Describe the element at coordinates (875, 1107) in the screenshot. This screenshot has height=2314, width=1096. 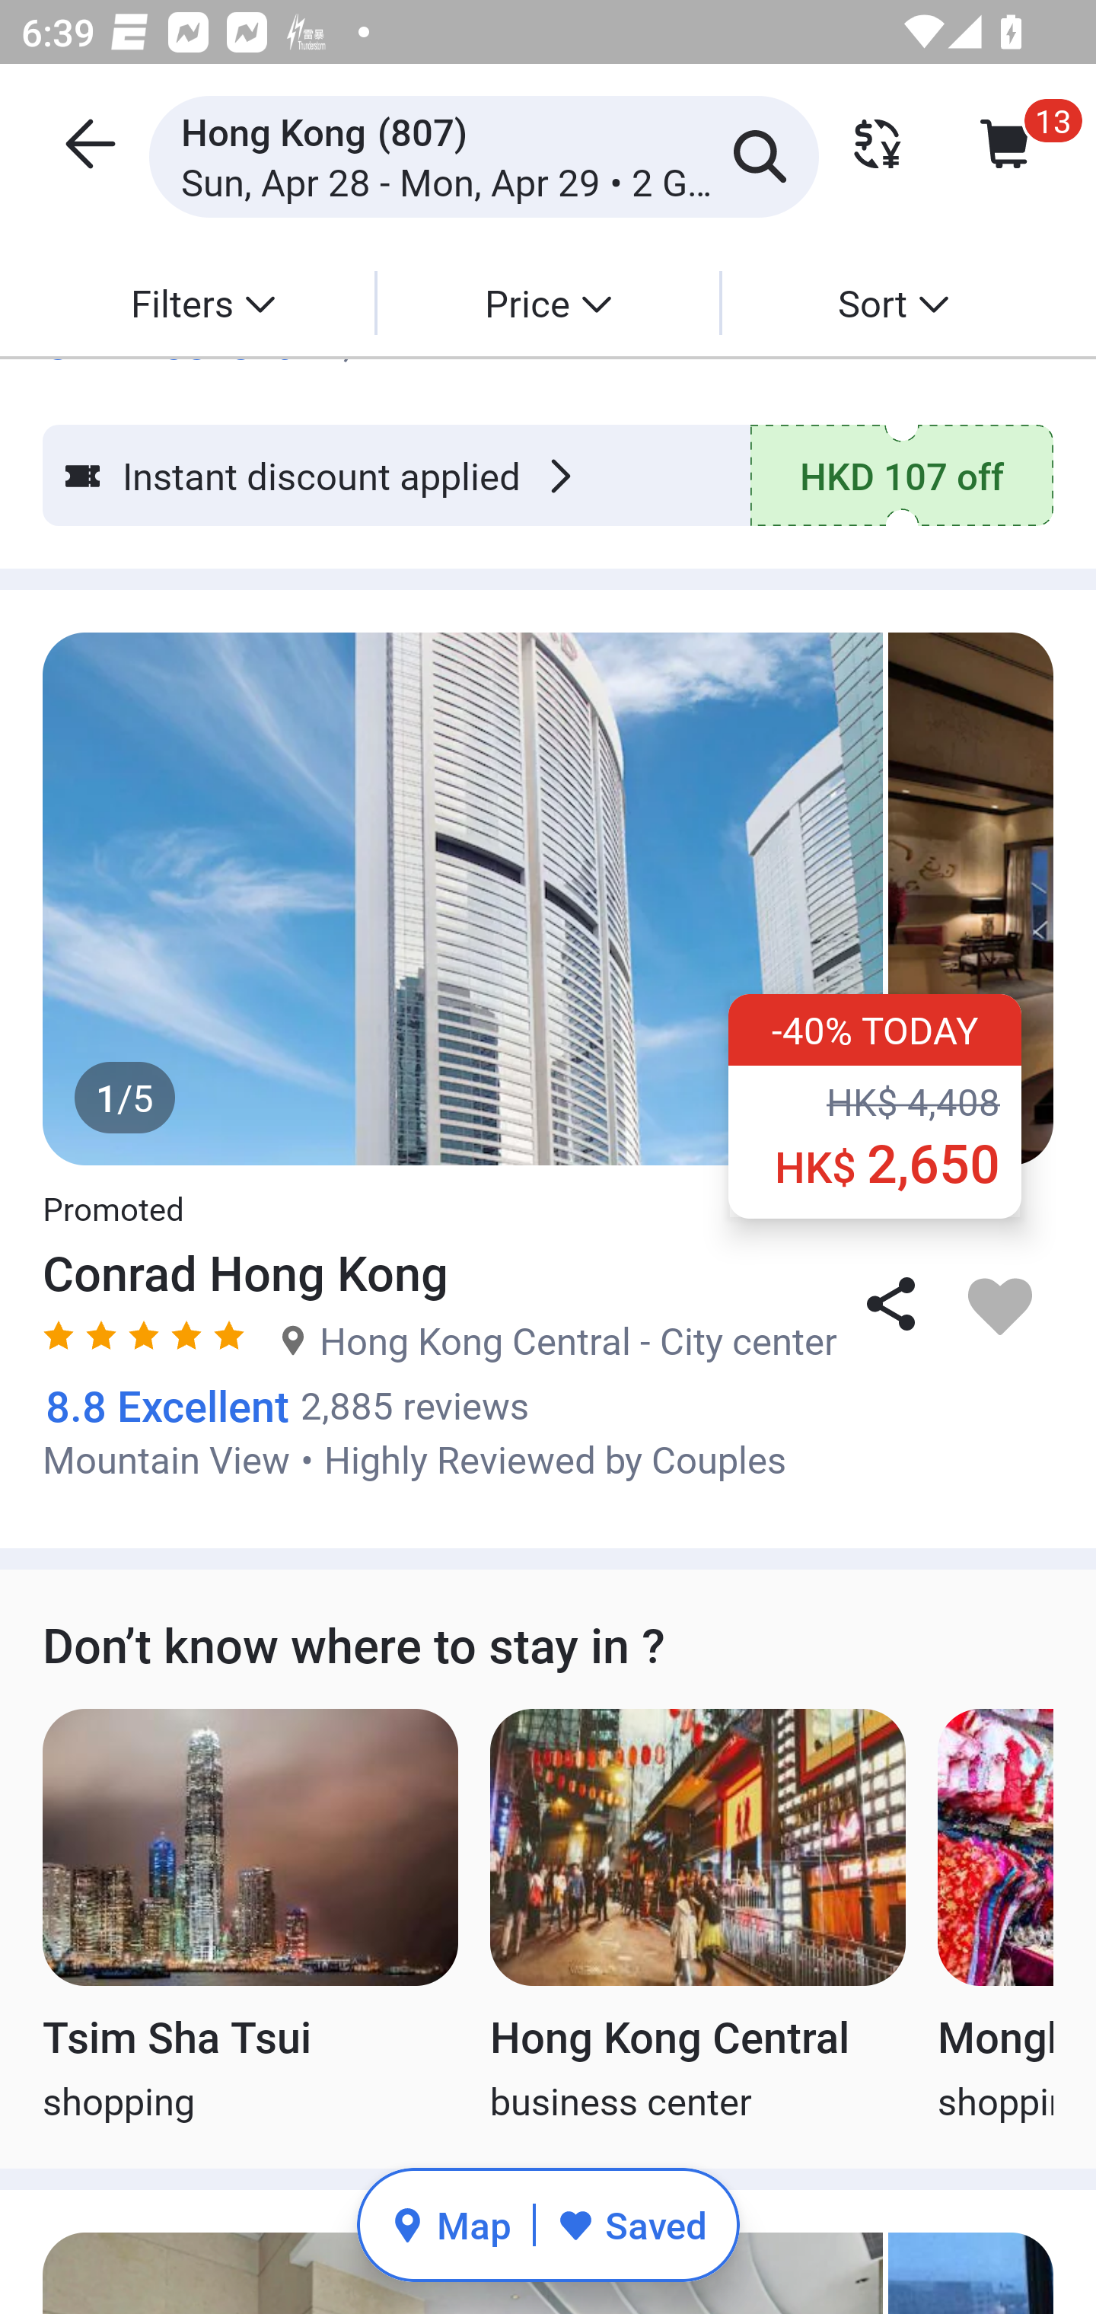
I see `-40% TODAY ‪HK$ 4,408 ‪HK$ 2,650` at that location.